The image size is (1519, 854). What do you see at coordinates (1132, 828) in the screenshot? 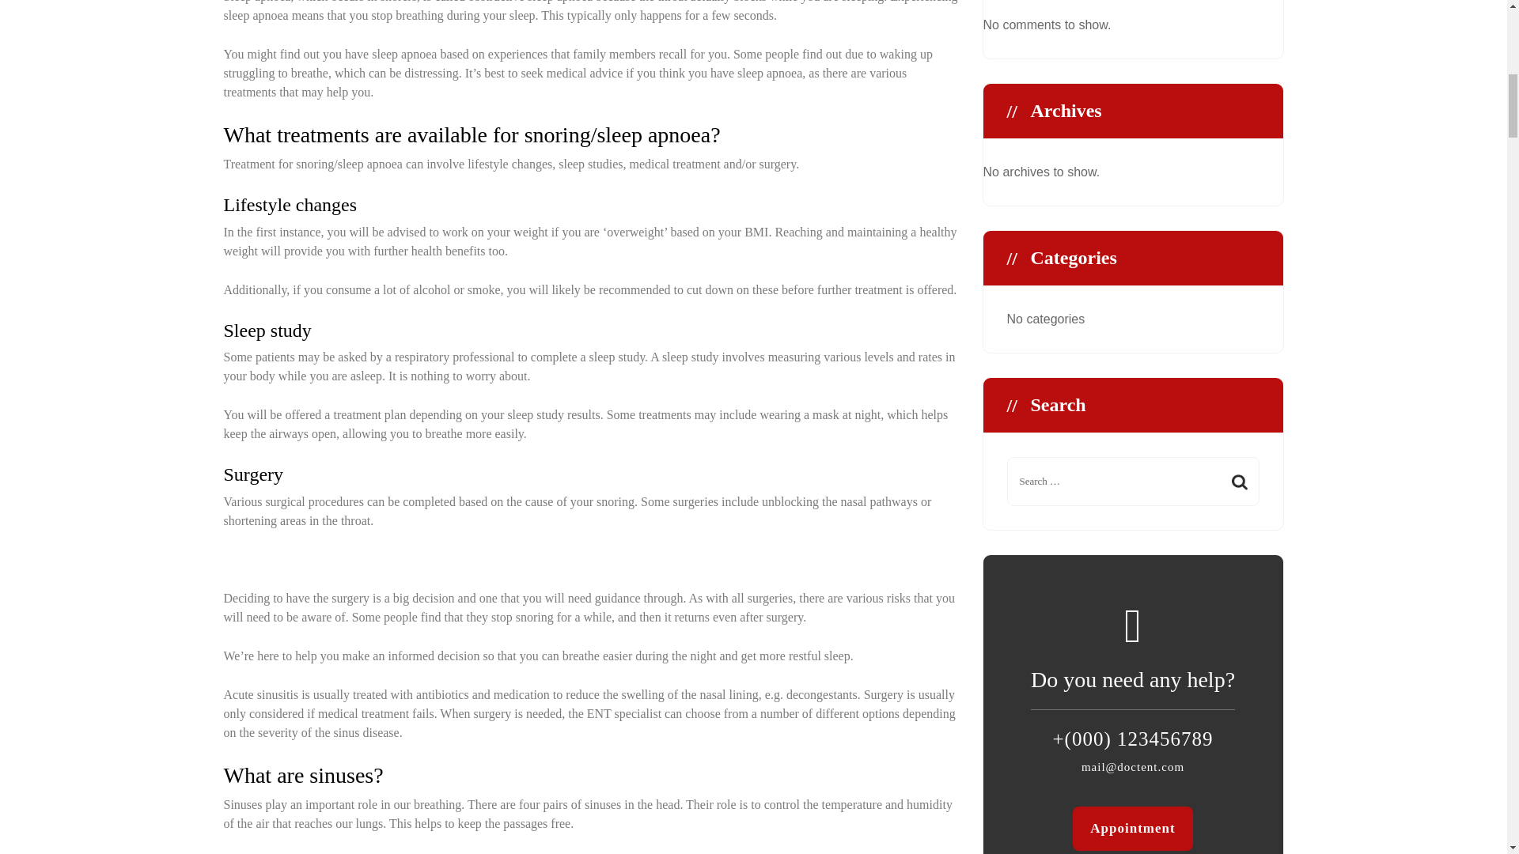
I see `Appointment` at bounding box center [1132, 828].